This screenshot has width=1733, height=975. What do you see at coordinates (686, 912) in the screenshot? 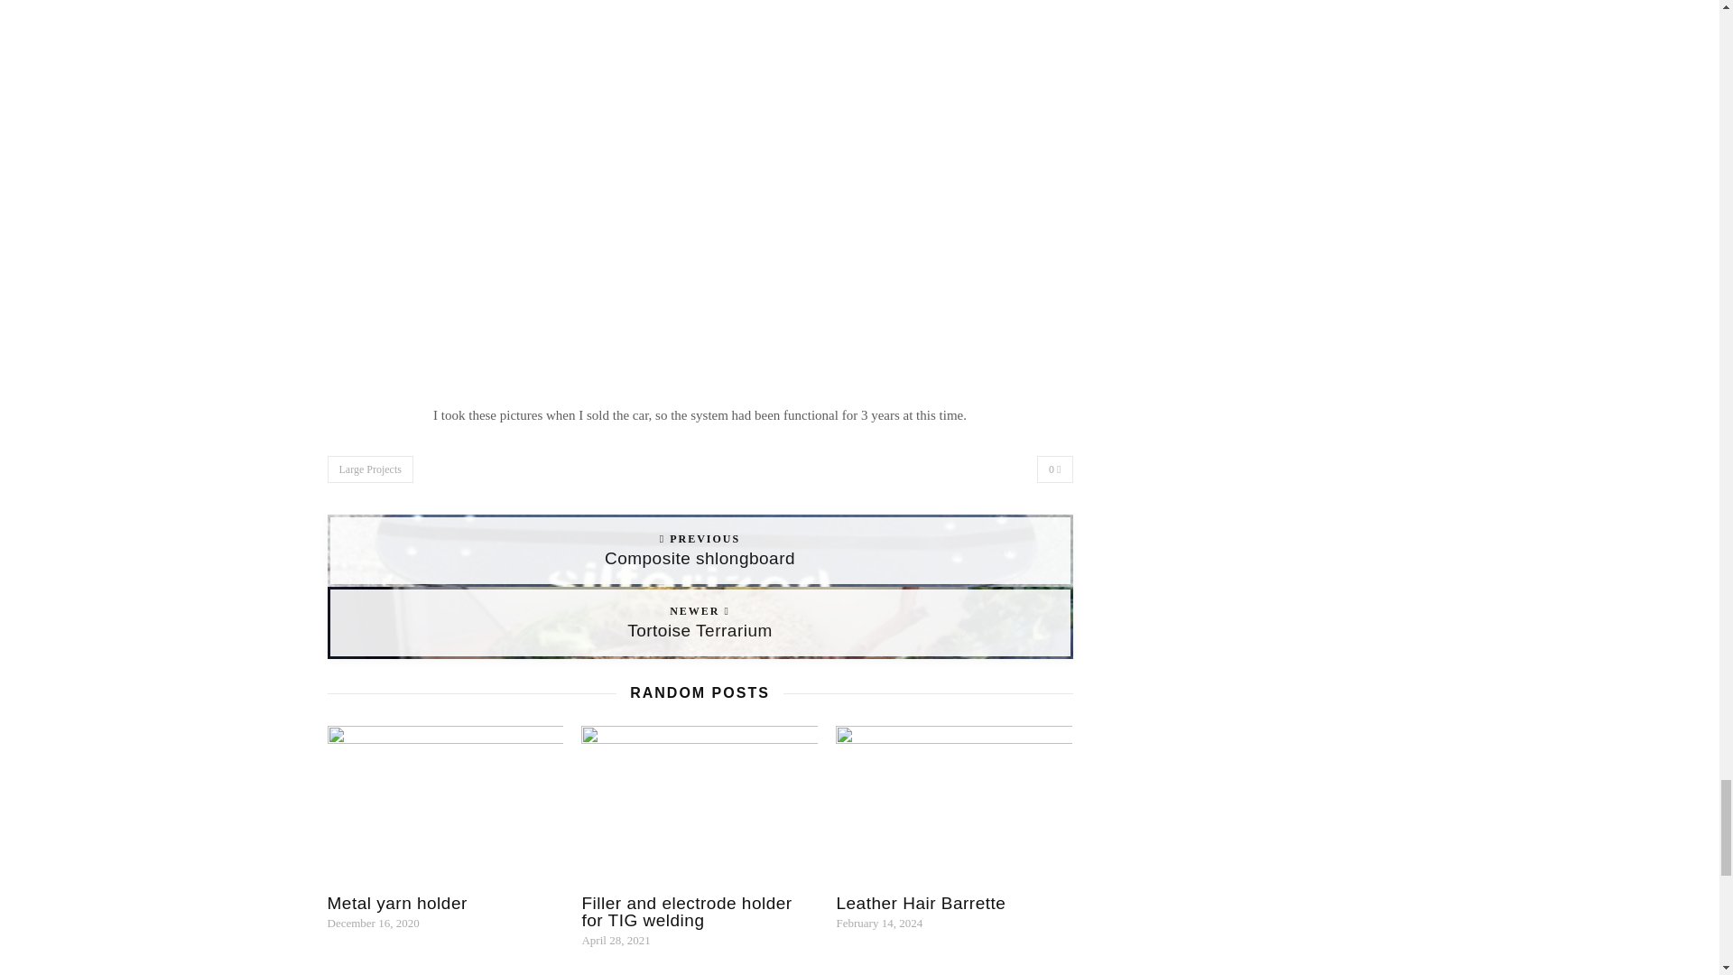
I see `Large Projects` at bounding box center [686, 912].